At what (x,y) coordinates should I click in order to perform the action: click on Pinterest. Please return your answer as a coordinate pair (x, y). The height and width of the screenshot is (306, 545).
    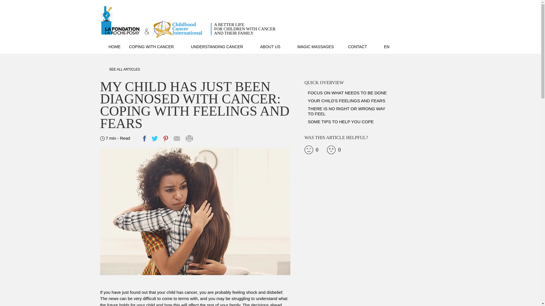
    Looking at the image, I should click on (166, 138).